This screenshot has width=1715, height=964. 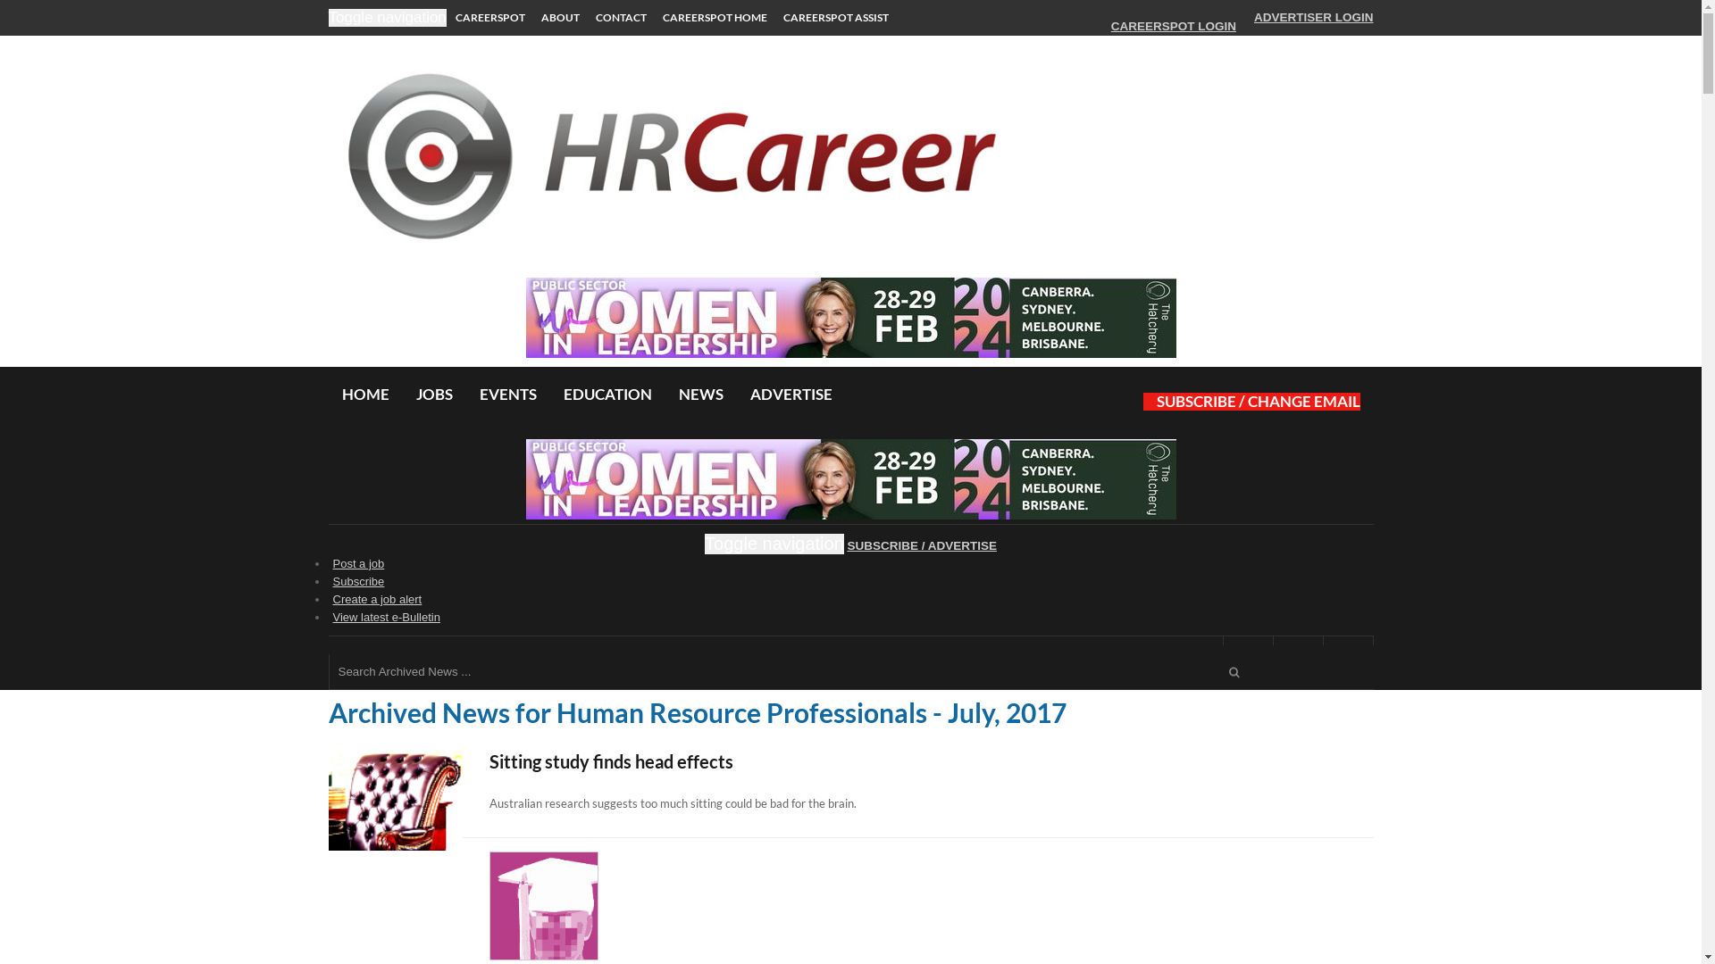 I want to click on CAREERSPOT HOME, so click(x=715, y=18).